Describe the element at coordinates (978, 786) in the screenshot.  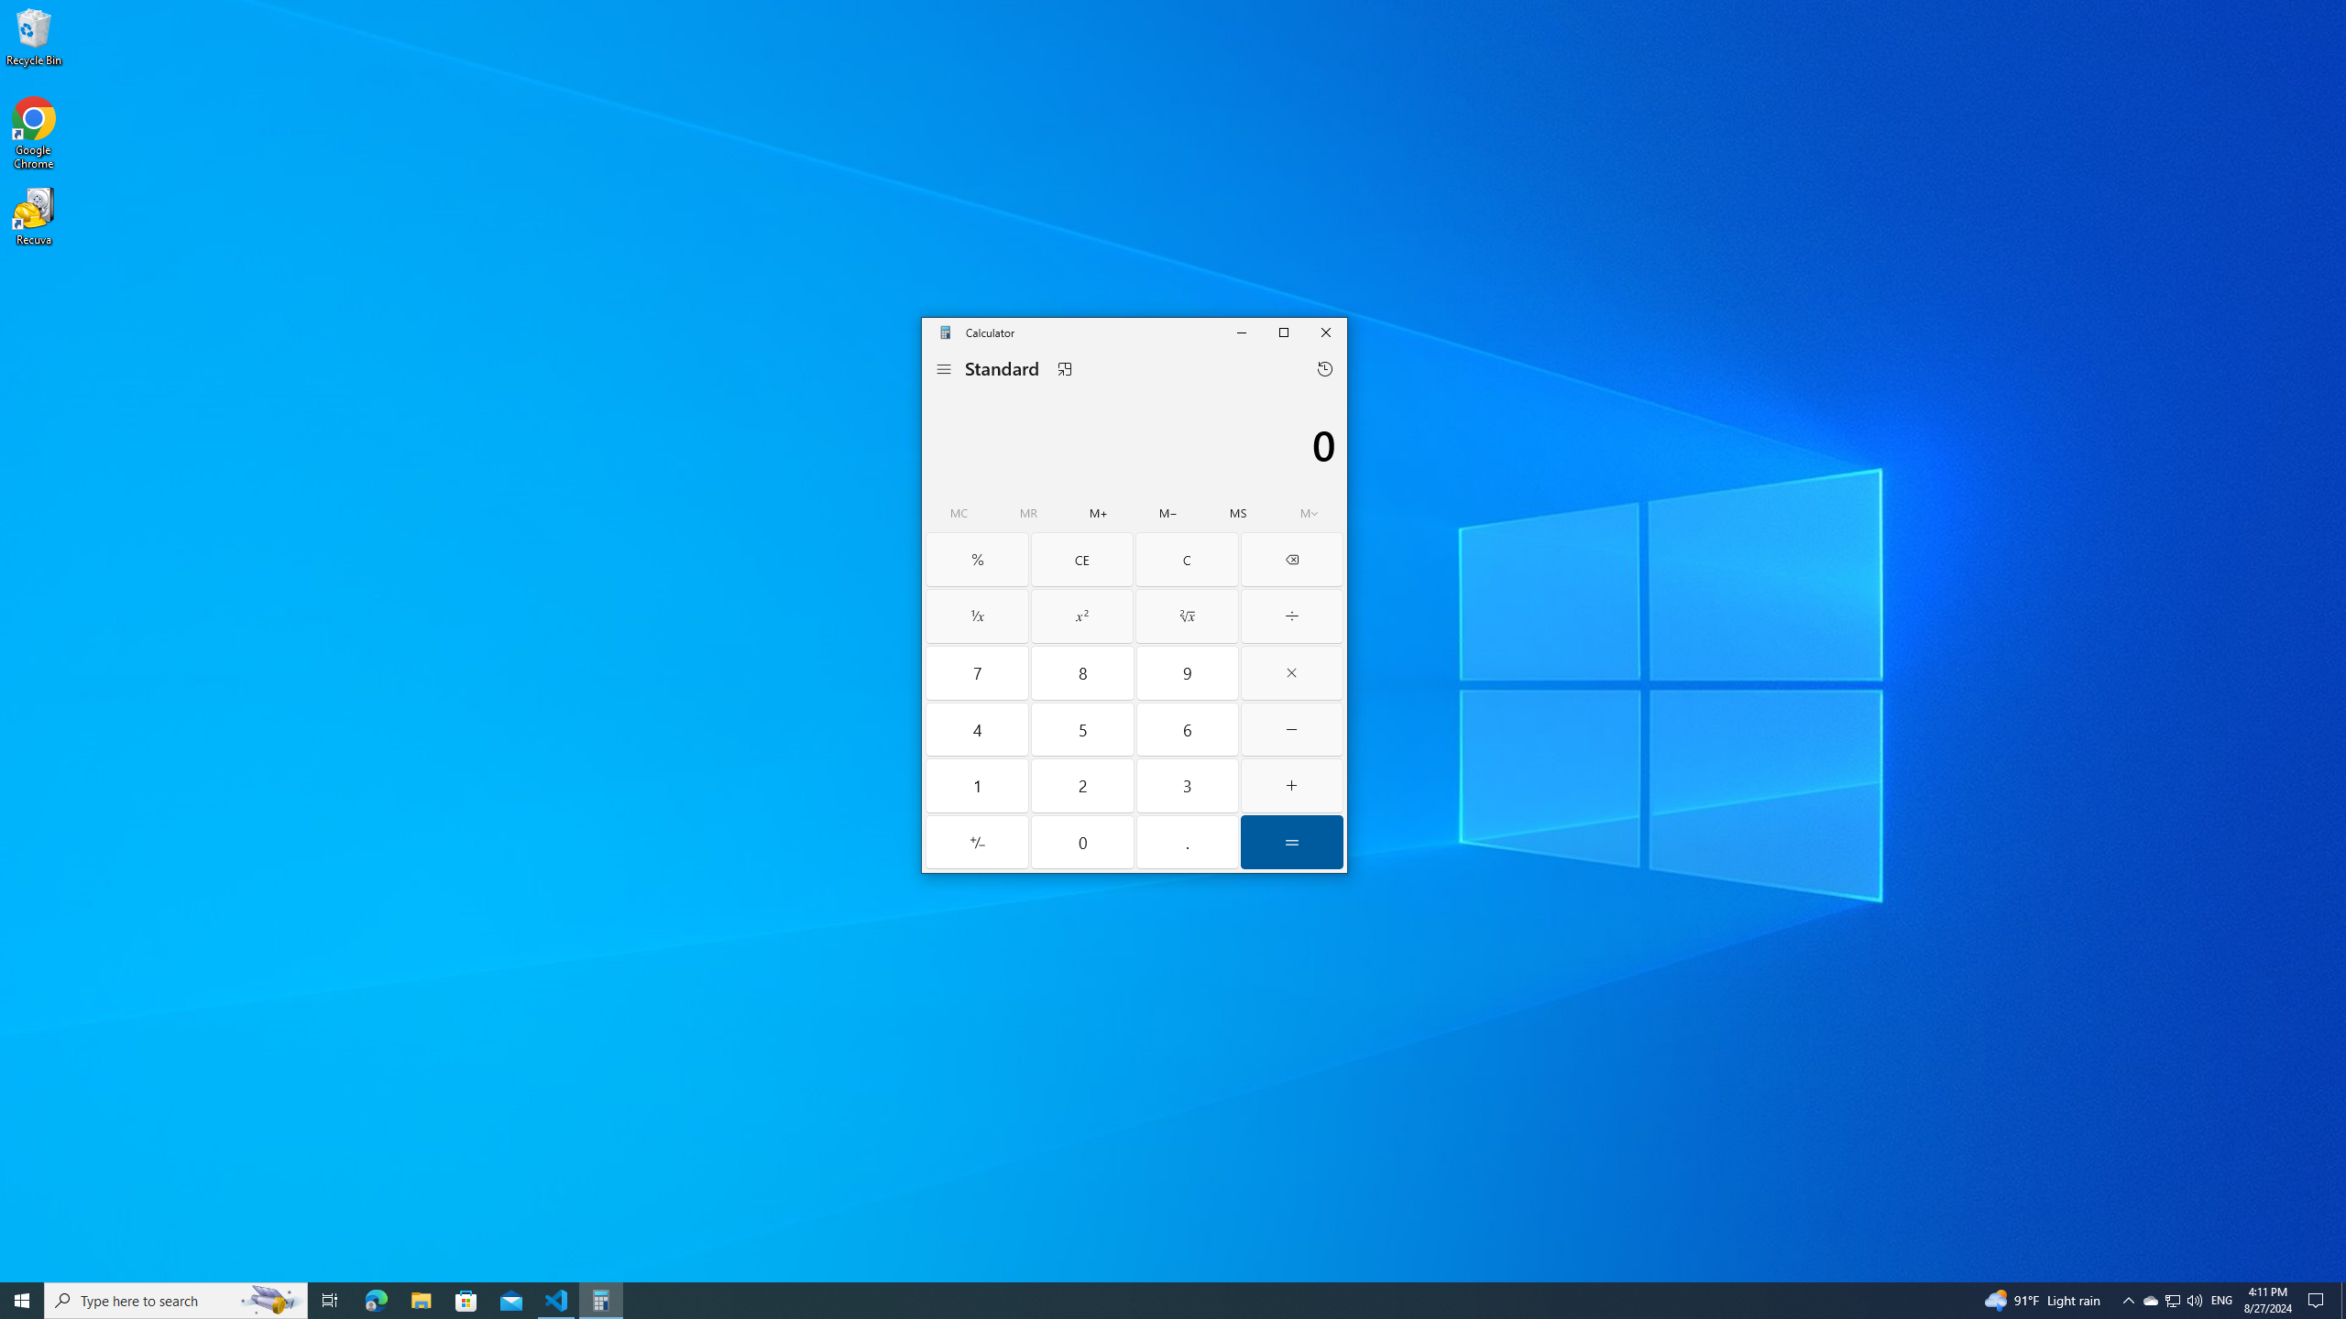
I see `One` at that location.